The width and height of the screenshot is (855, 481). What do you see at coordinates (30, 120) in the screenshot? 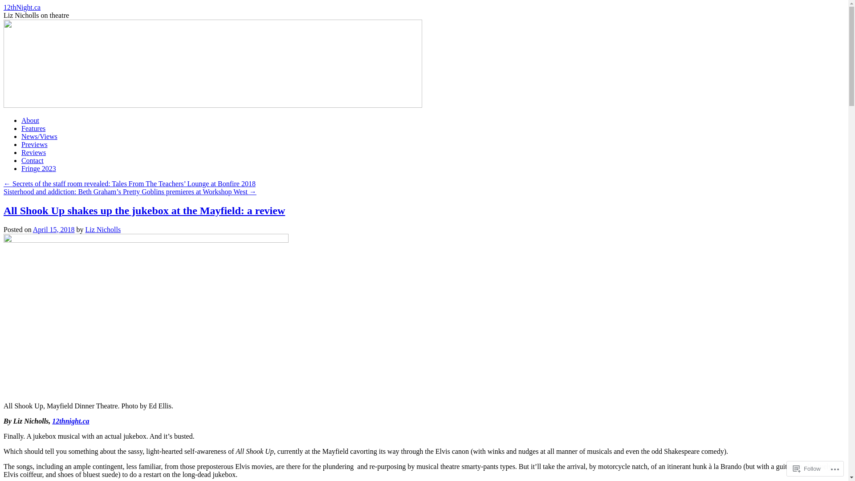
I see `About` at bounding box center [30, 120].